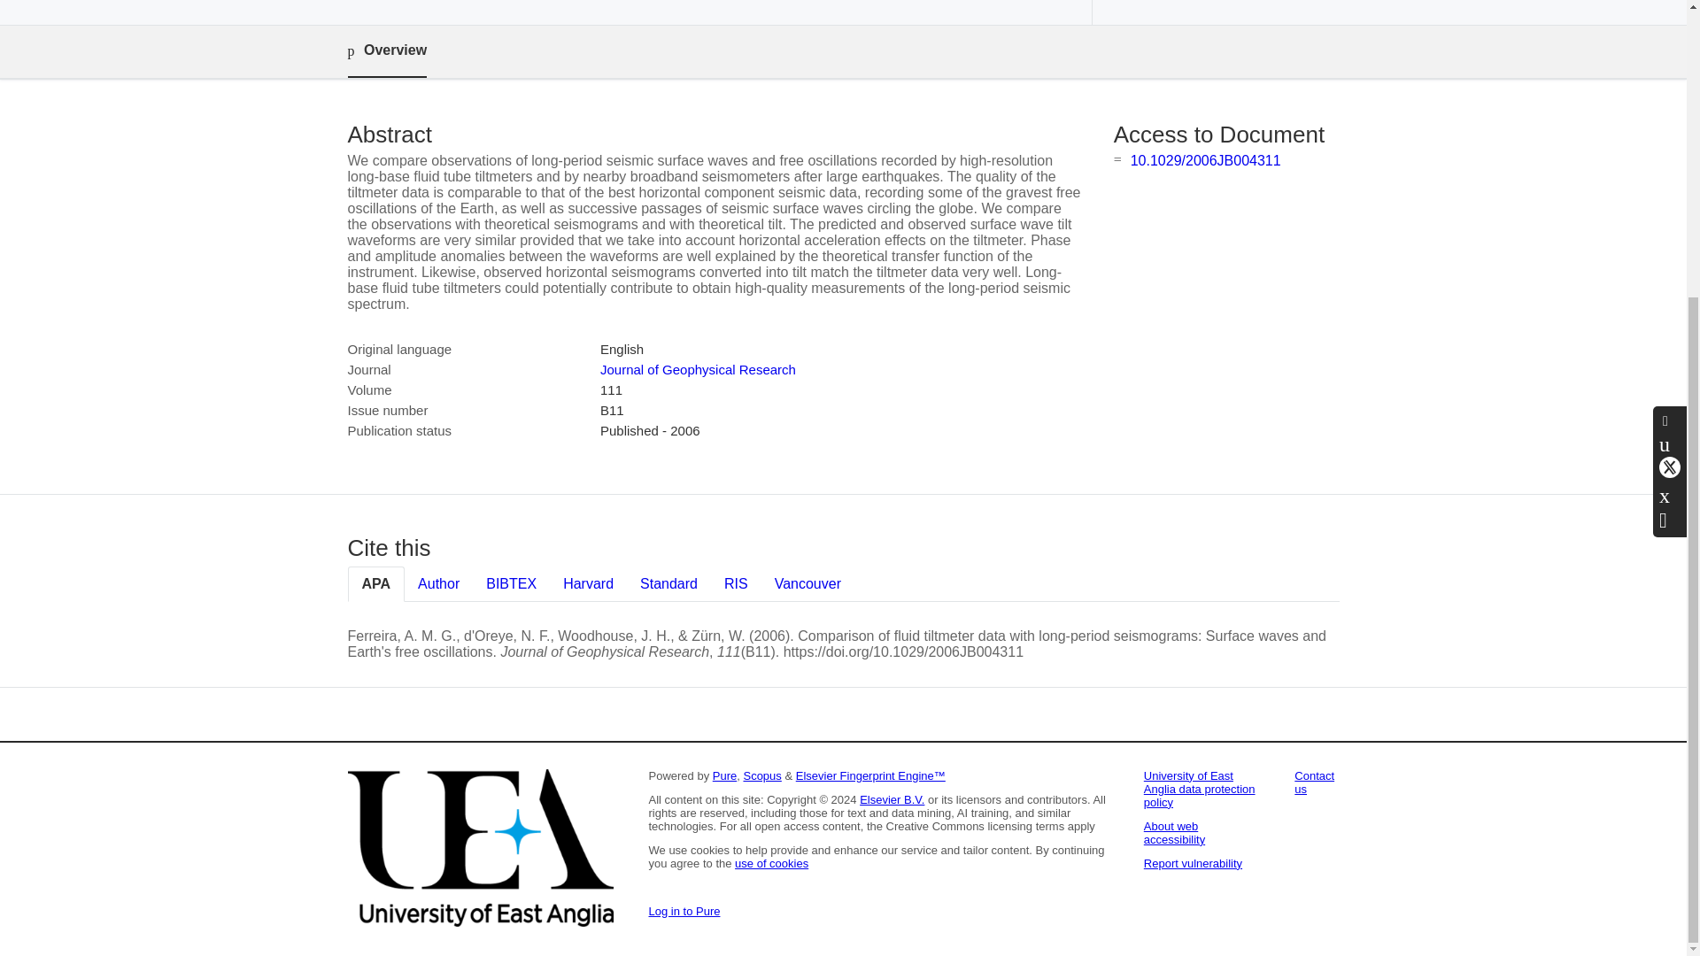 This screenshot has width=1700, height=956. Describe the element at coordinates (684, 910) in the screenshot. I see `Log in to Pure` at that location.